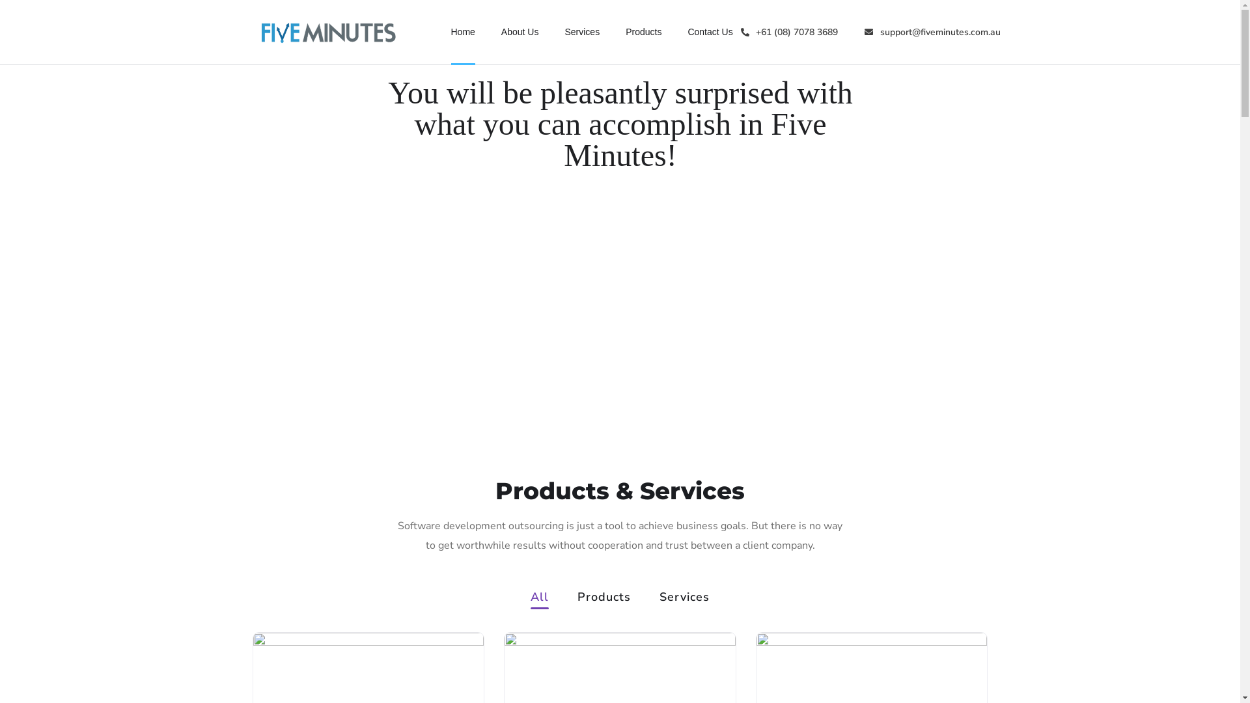 The width and height of the screenshot is (1250, 703). Describe the element at coordinates (520, 33) in the screenshot. I see `About Us` at that location.